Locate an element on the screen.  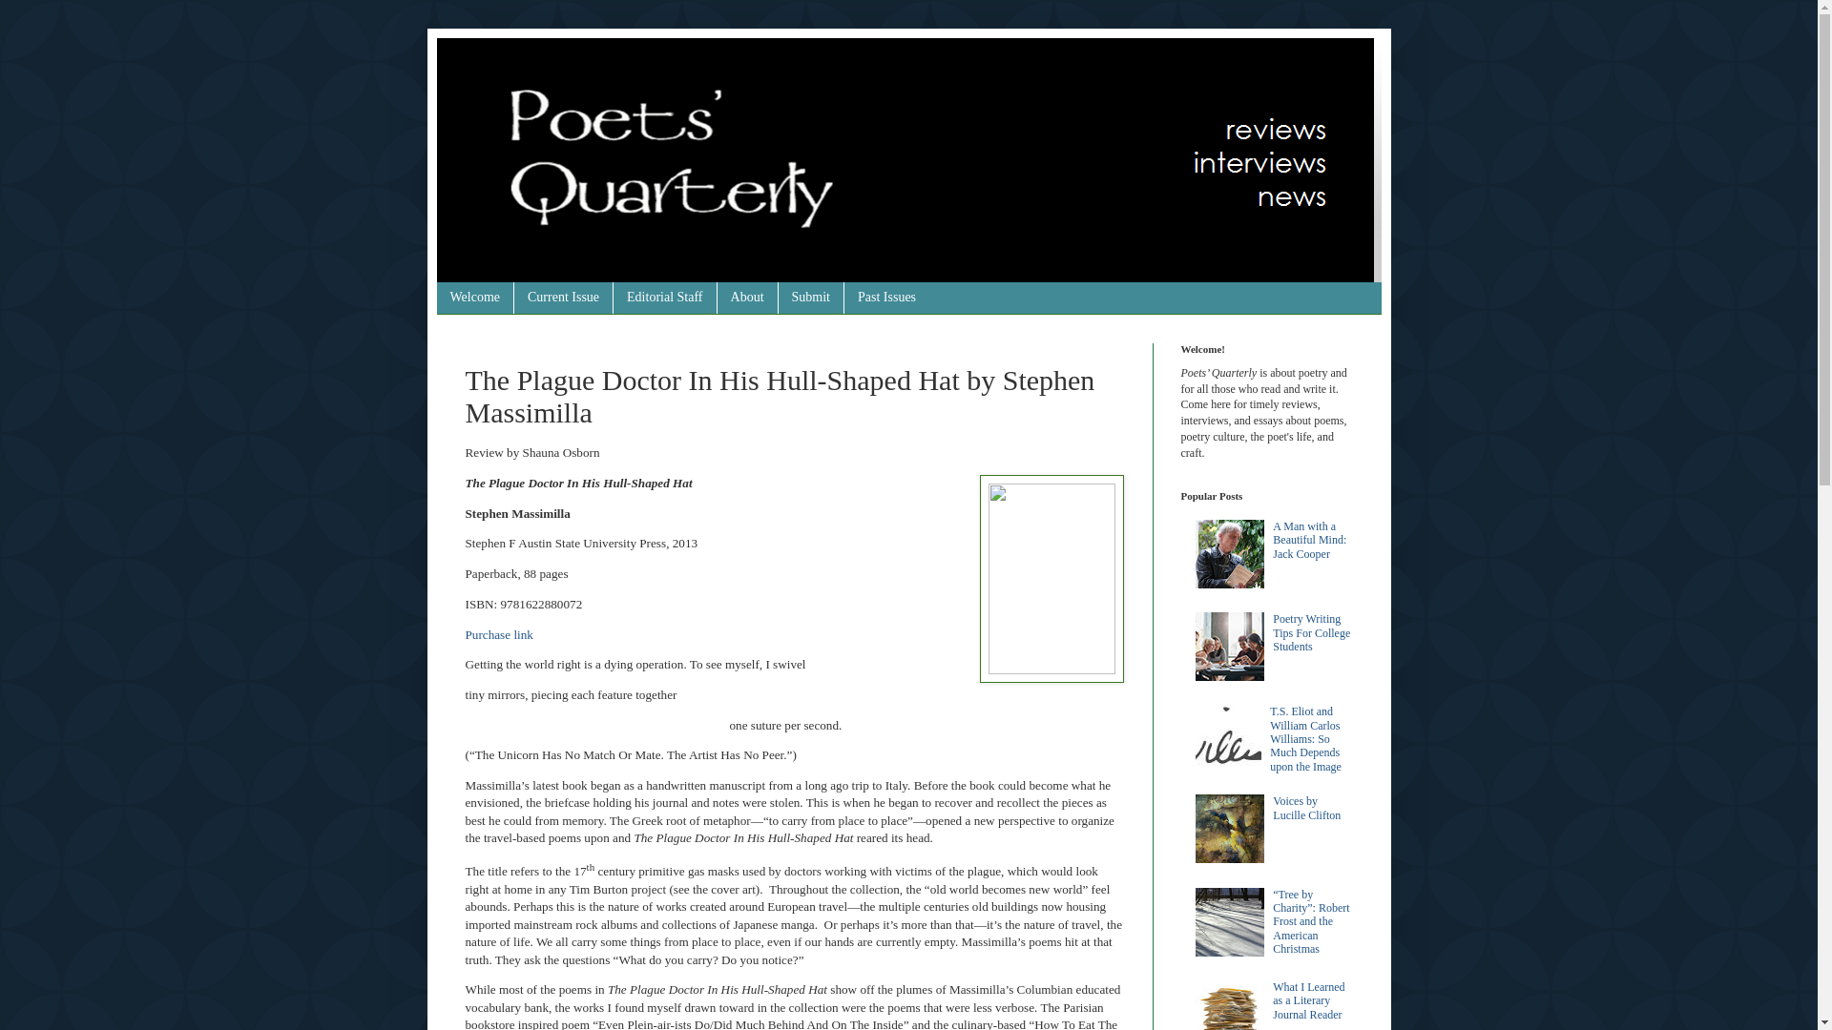
What I Learned as a Literary Journal Reader is located at coordinates (1309, 1001).